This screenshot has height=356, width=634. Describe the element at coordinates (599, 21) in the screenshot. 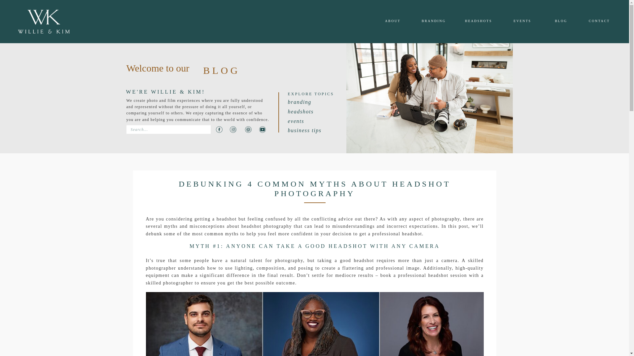

I see `CONTACT` at that location.